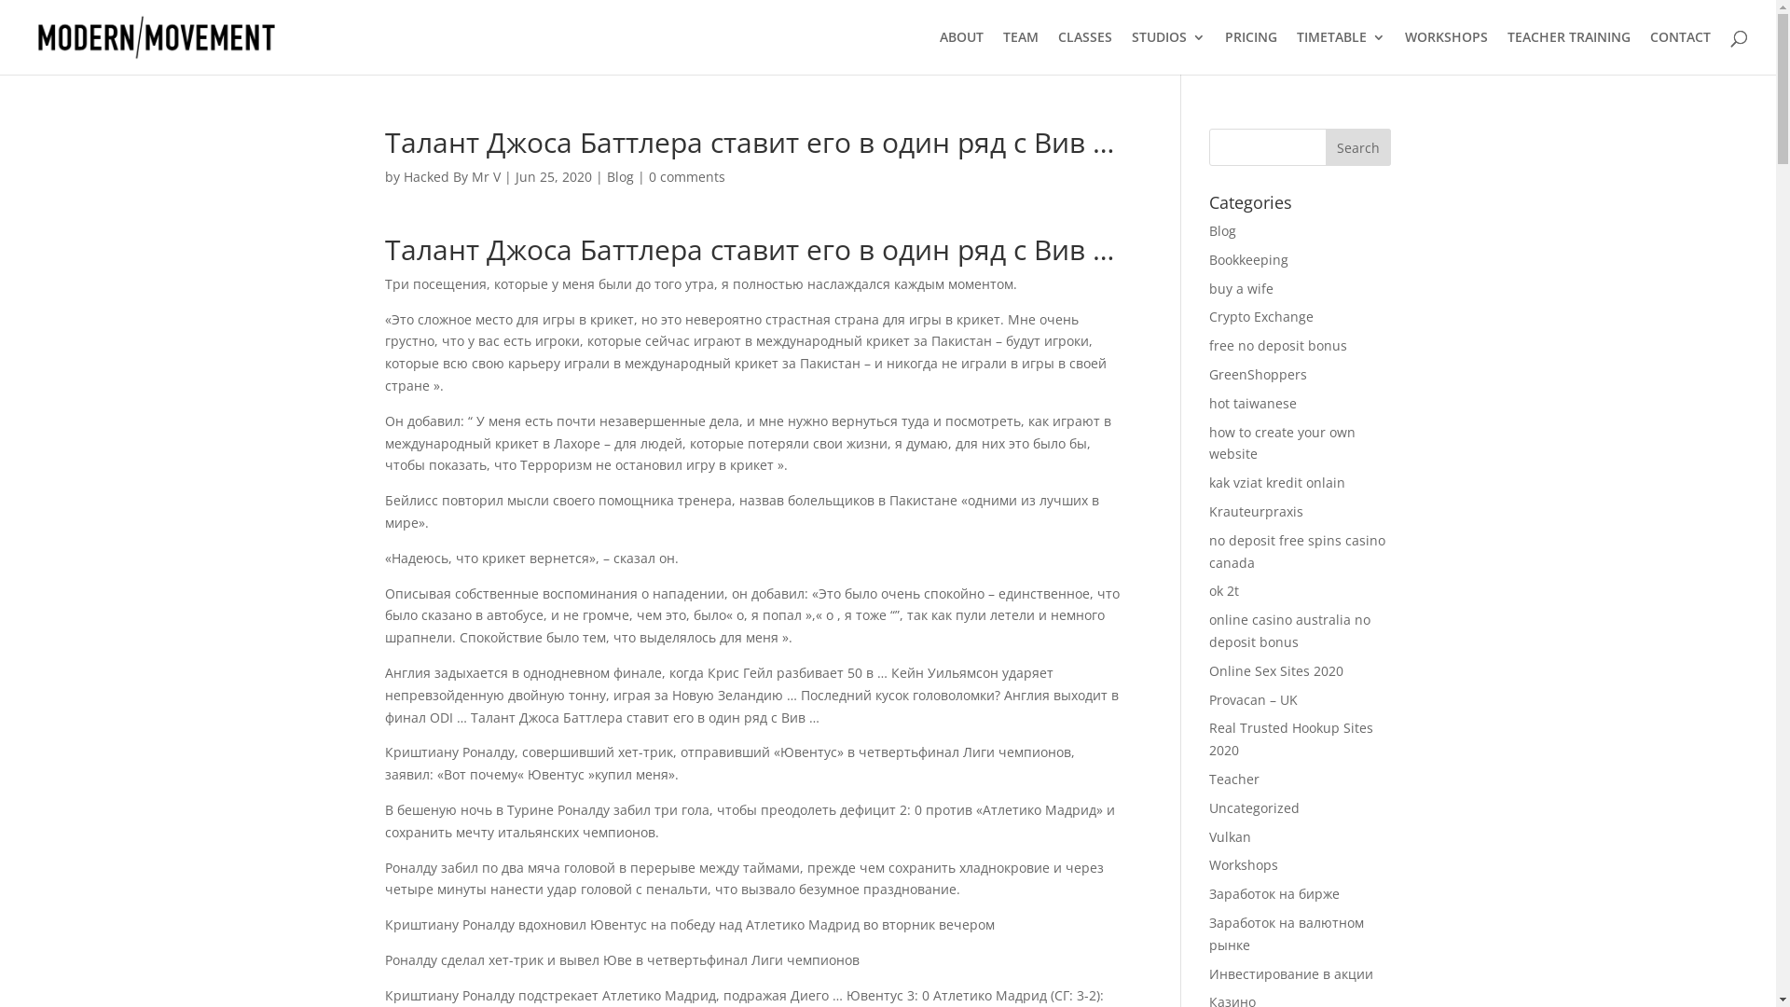 The image size is (1790, 1007). What do you see at coordinates (1249, 259) in the screenshot?
I see `Bookkeeping` at bounding box center [1249, 259].